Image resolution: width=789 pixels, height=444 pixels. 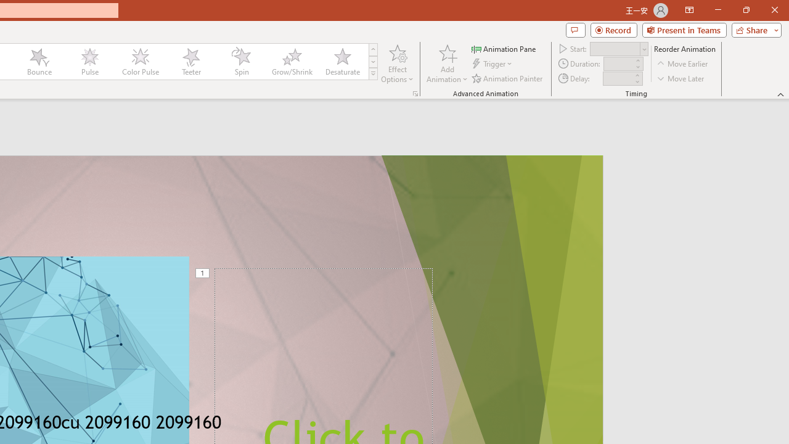 I want to click on Animation Styles, so click(x=373, y=74).